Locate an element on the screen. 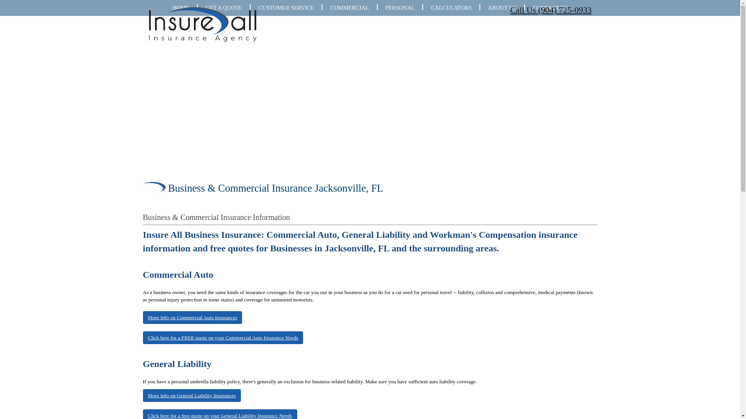 The image size is (746, 419). CUSTOMER SERVICE is located at coordinates (286, 8).